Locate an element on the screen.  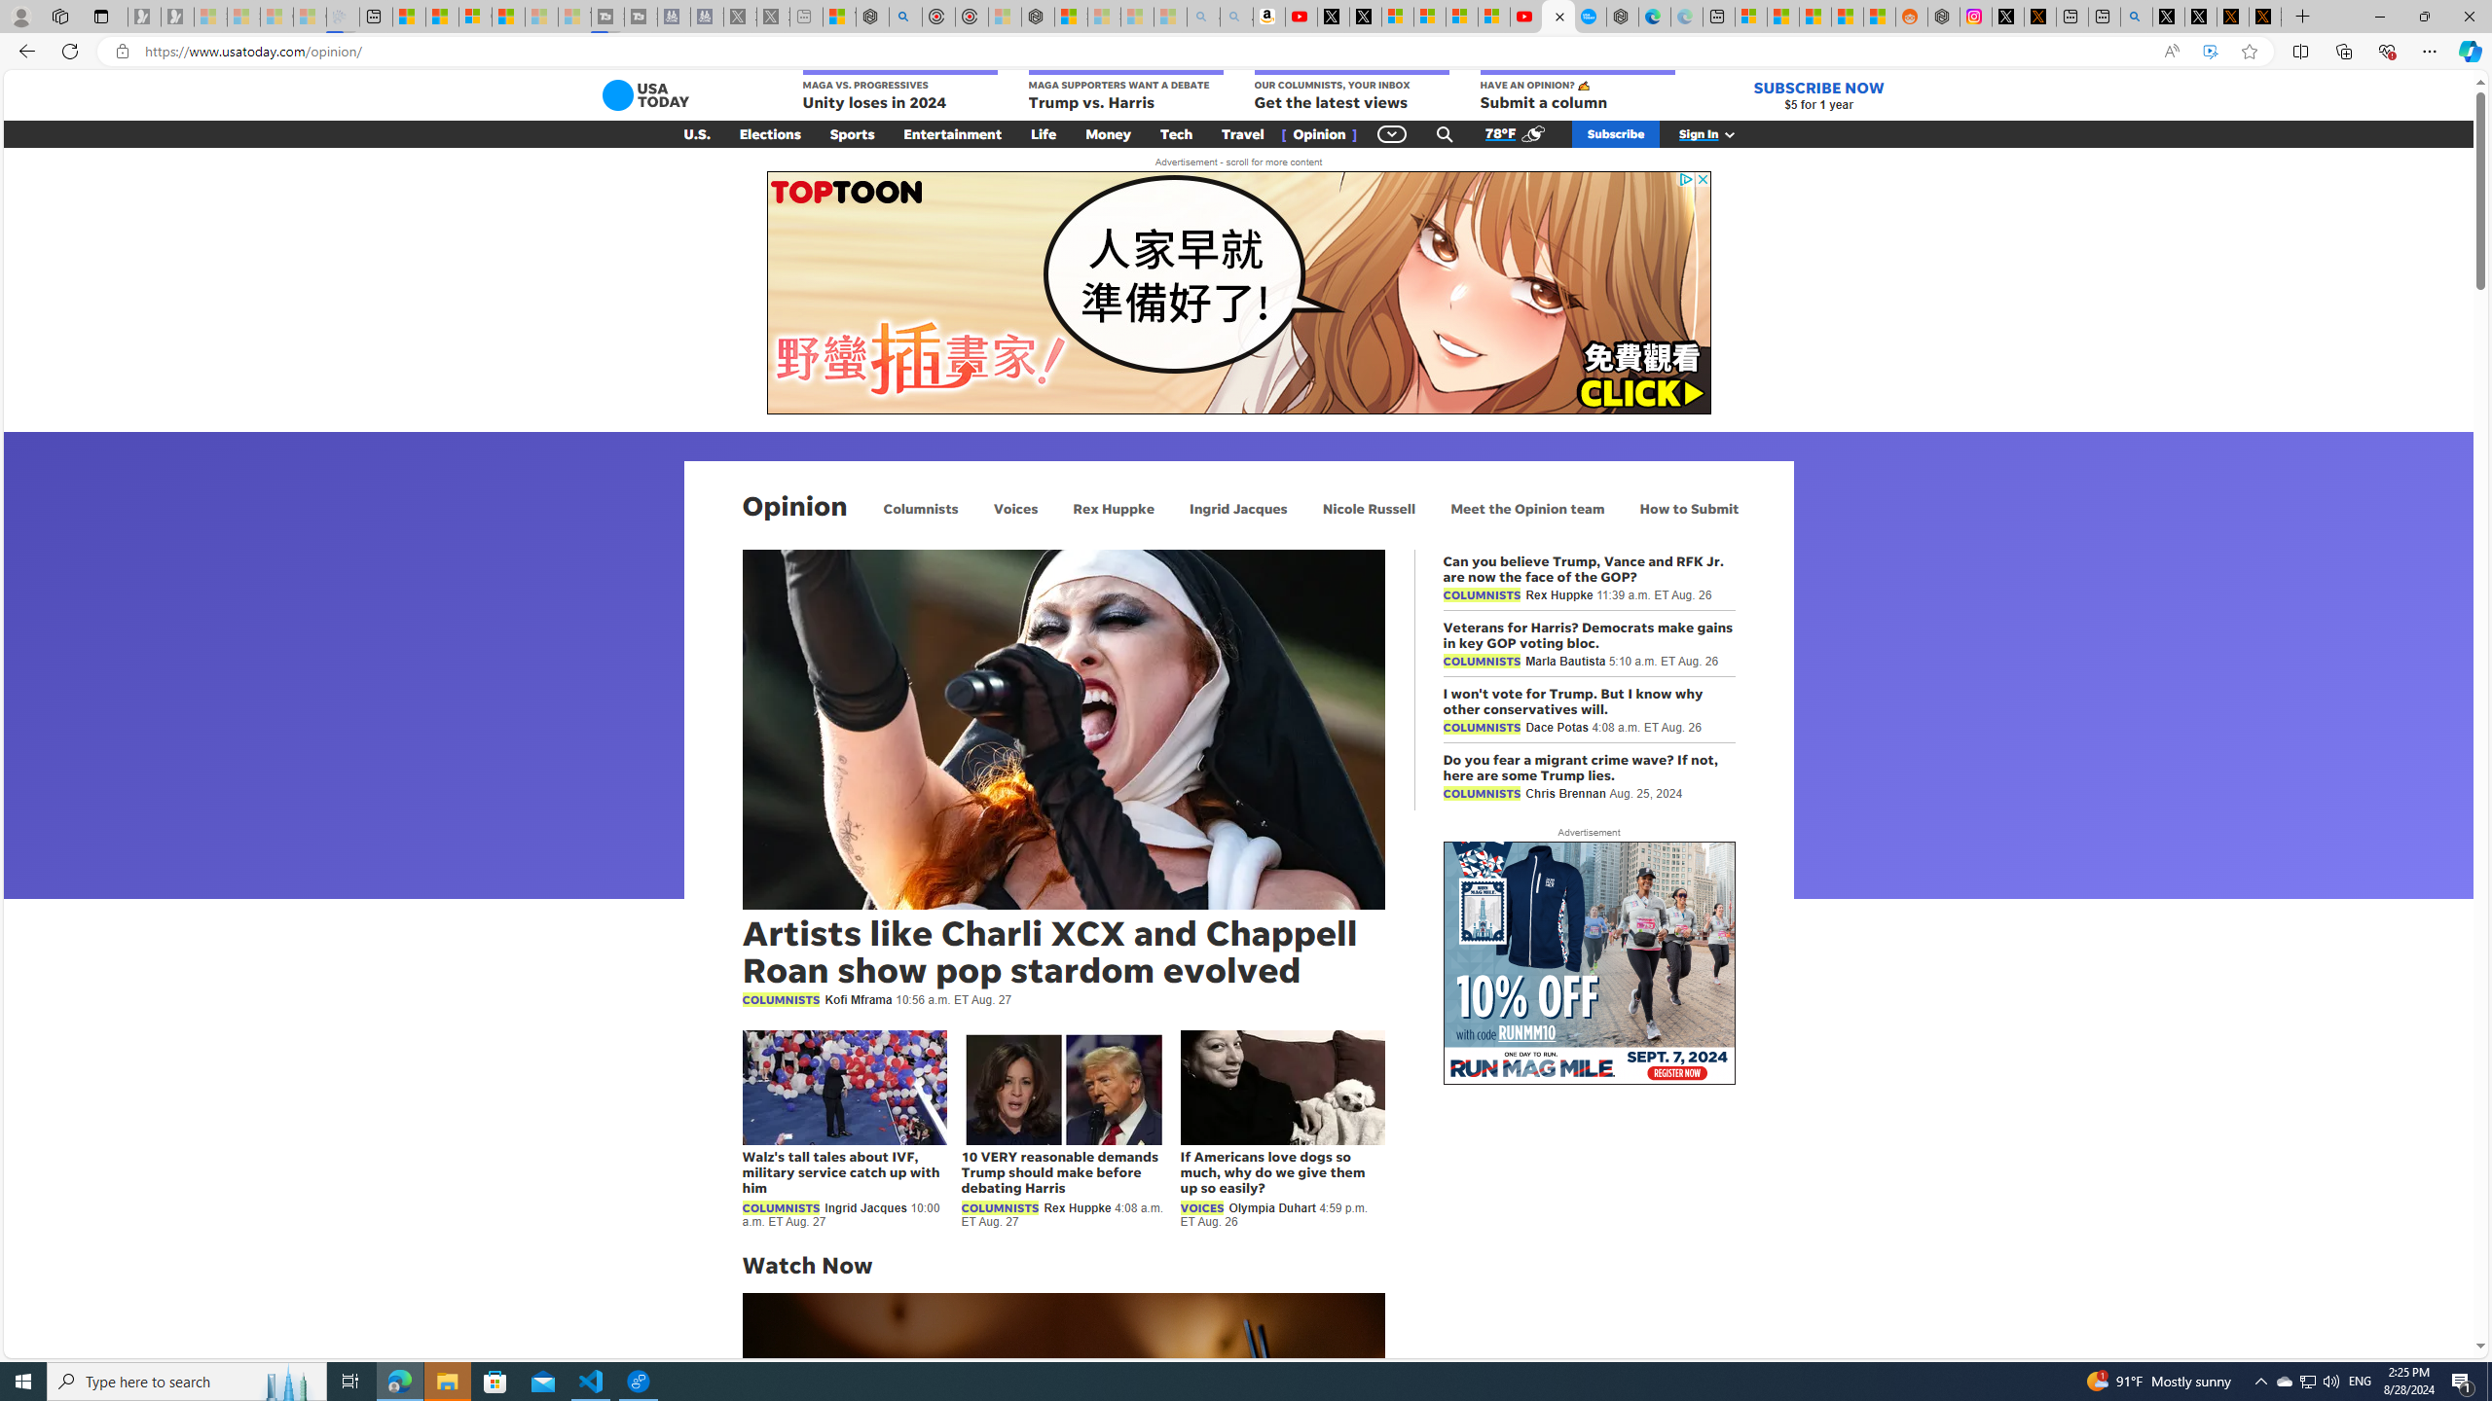
Profile / X is located at coordinates (2169, 17).